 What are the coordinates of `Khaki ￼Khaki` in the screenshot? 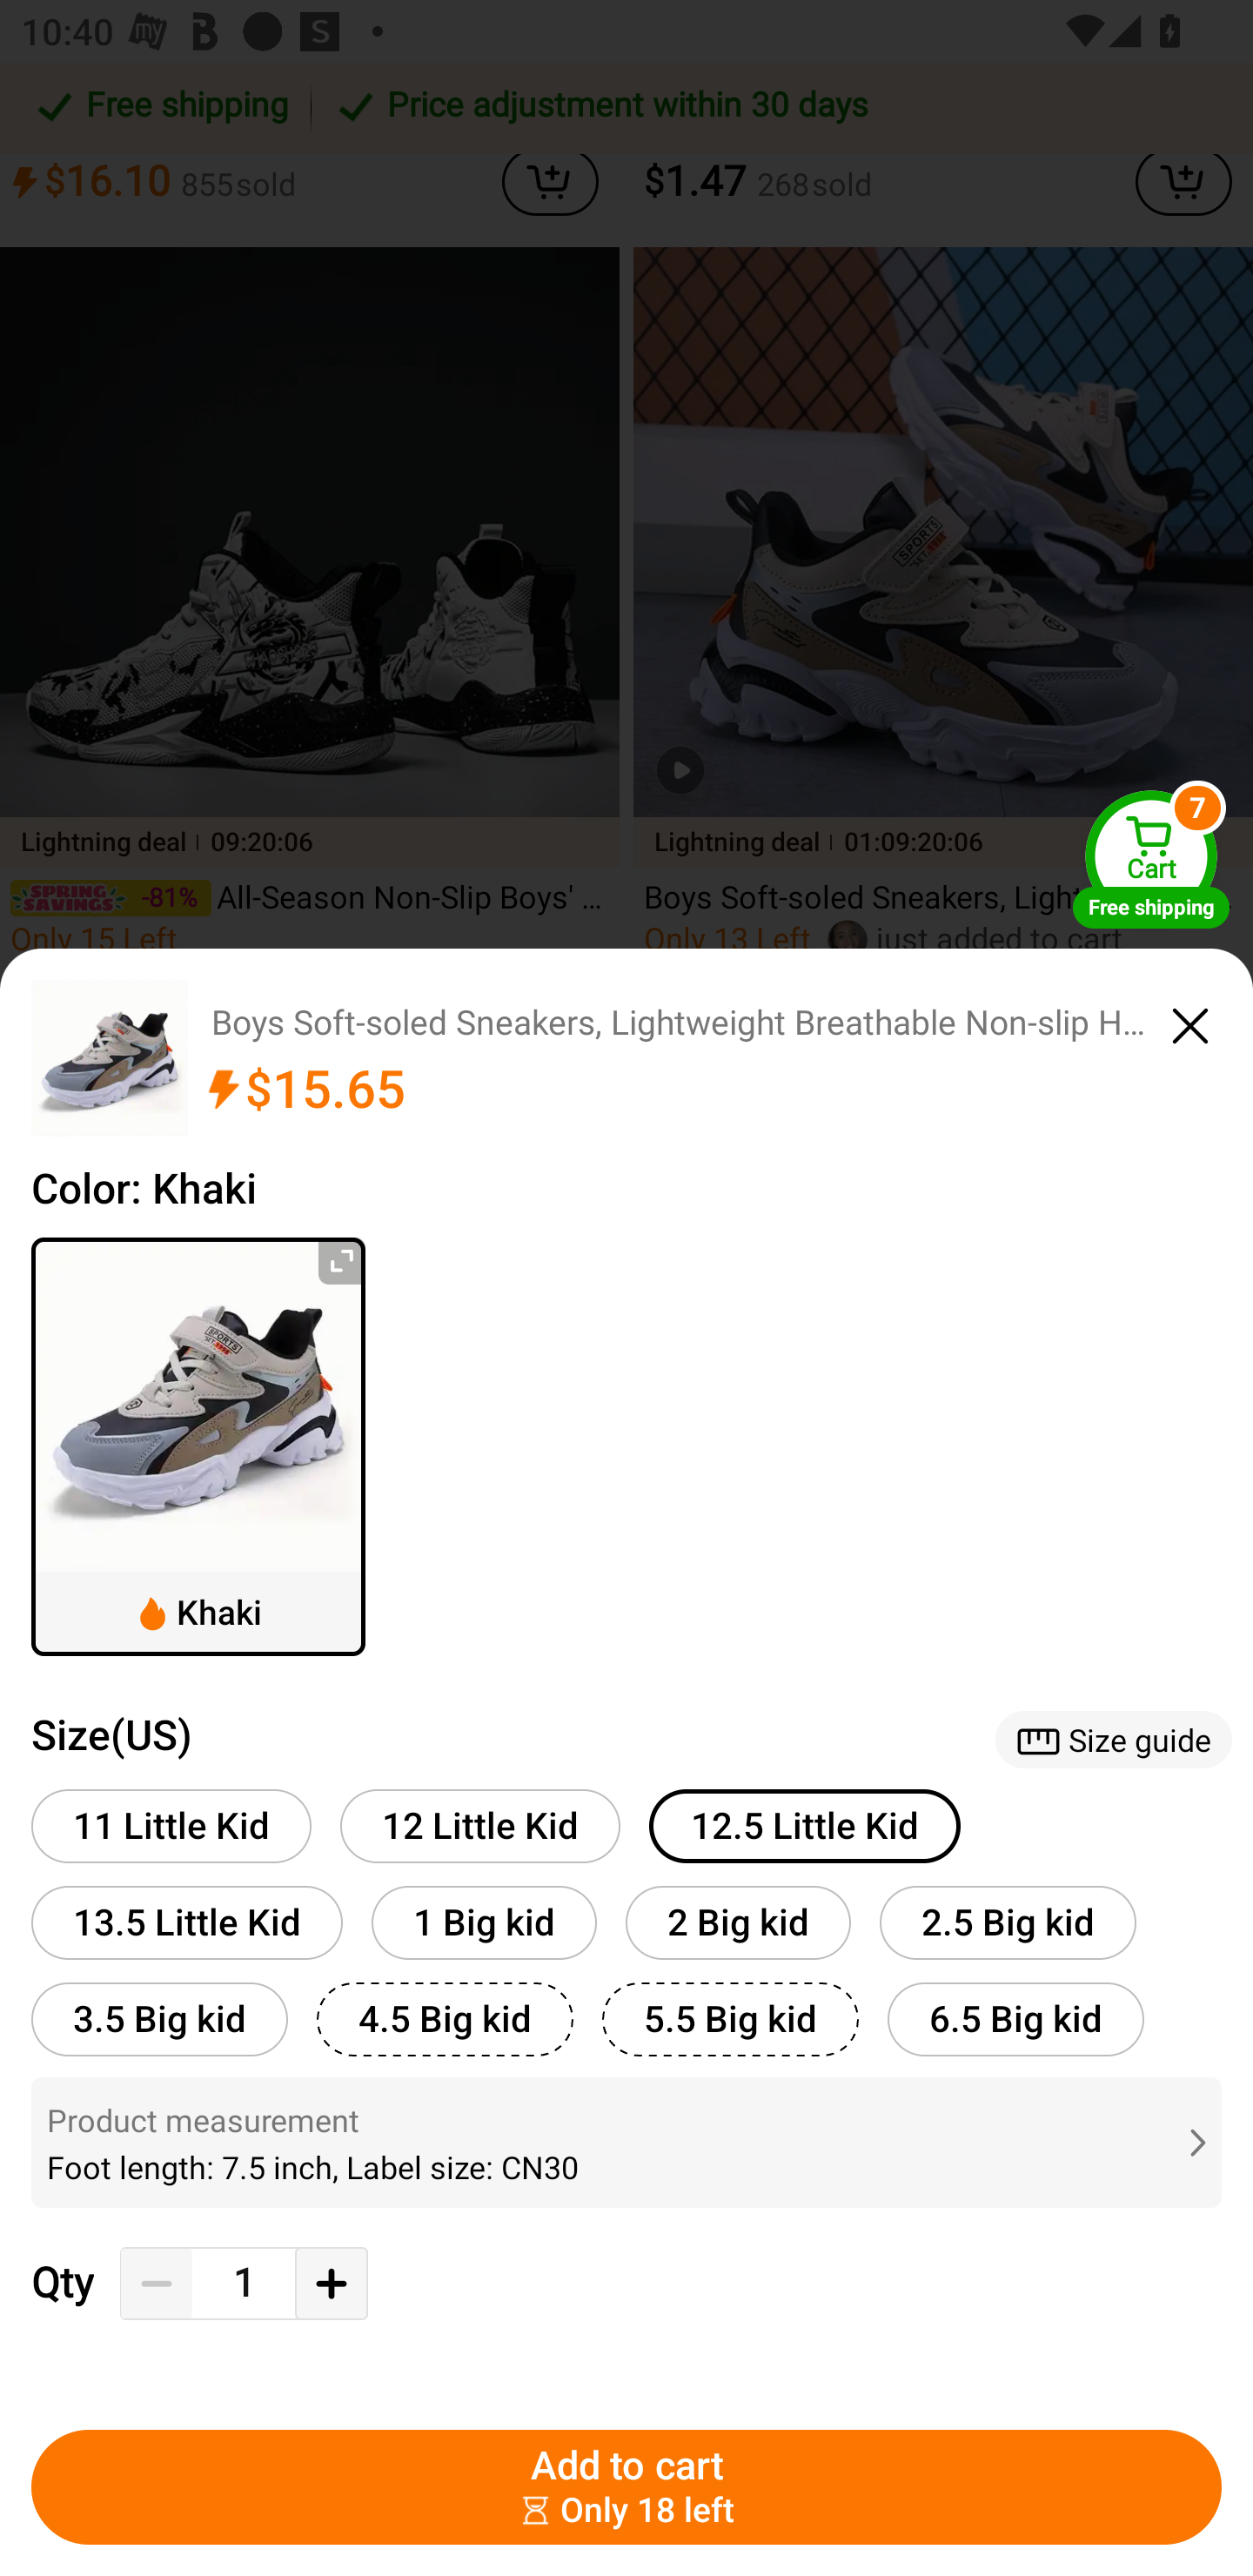 It's located at (198, 1446).